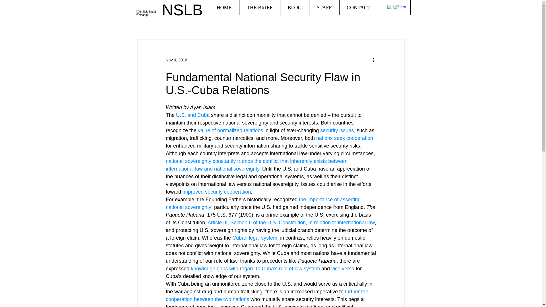 This screenshot has width=546, height=307. What do you see at coordinates (230, 130) in the screenshot?
I see `value of normalized relations` at bounding box center [230, 130].